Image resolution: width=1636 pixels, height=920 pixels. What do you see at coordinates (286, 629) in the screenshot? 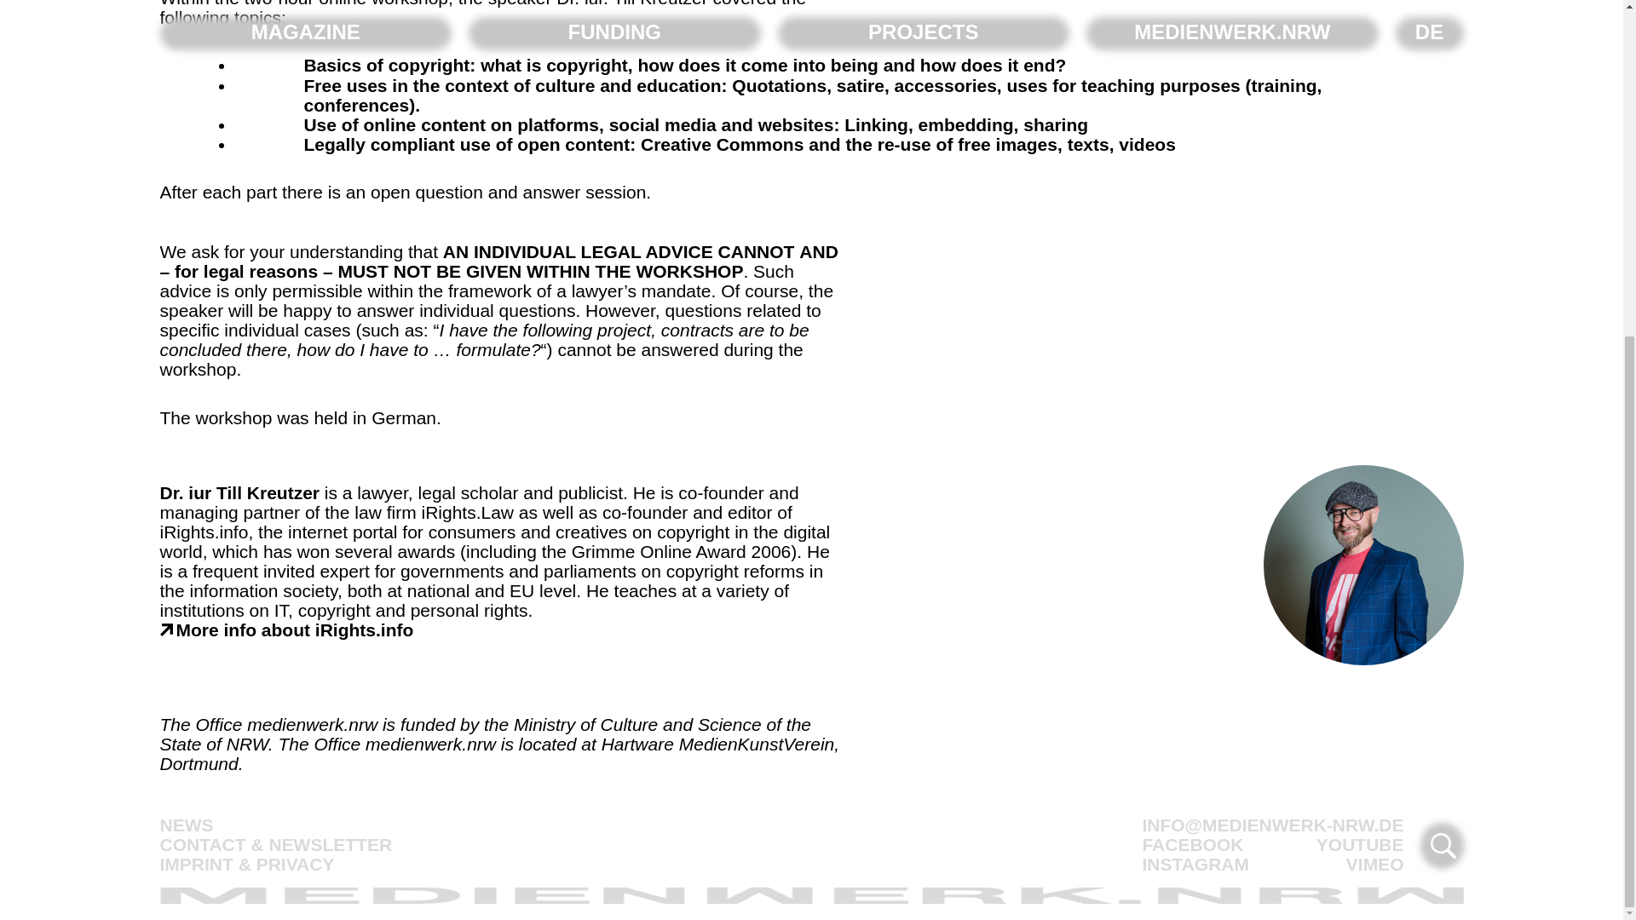
I see `More info about iRights.info` at bounding box center [286, 629].